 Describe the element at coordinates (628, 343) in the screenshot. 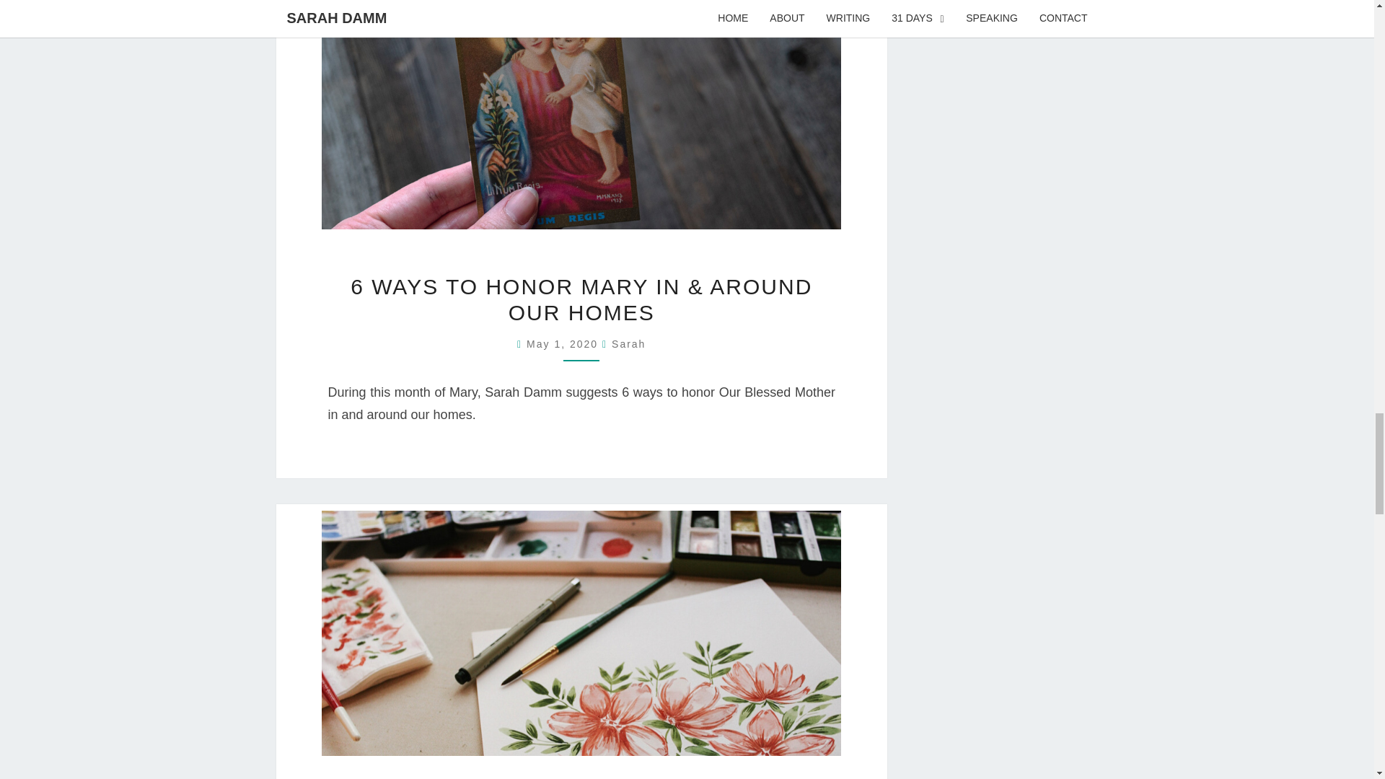

I see `Sarah` at that location.